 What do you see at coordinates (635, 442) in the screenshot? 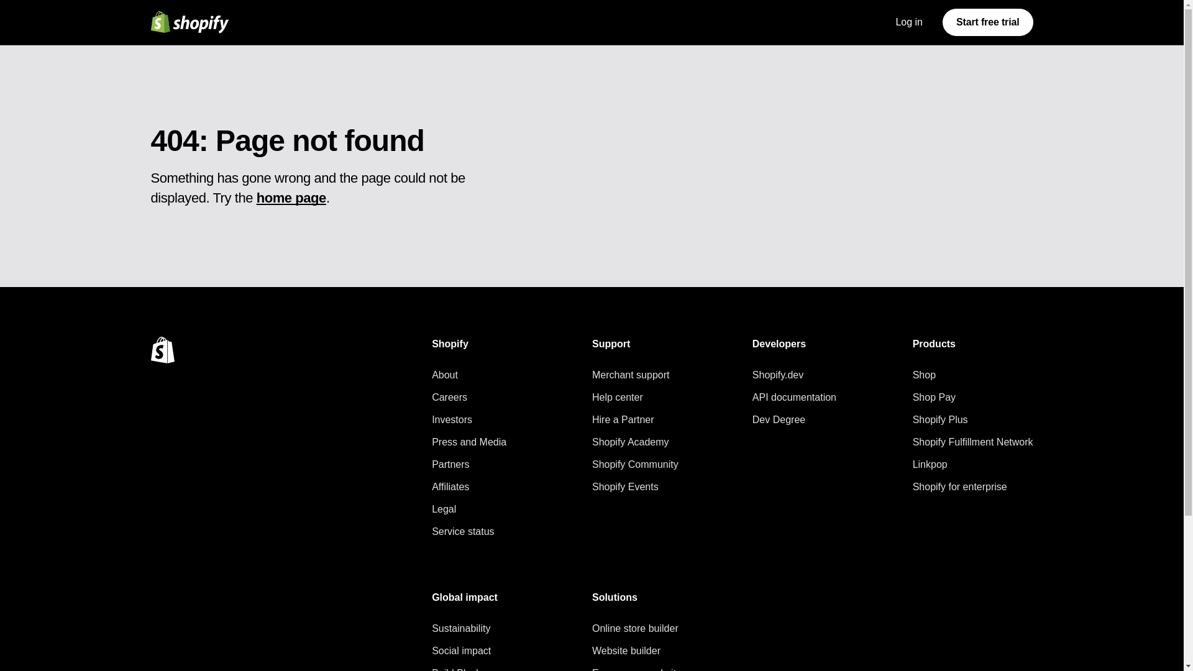
I see `Shopify Academy` at bounding box center [635, 442].